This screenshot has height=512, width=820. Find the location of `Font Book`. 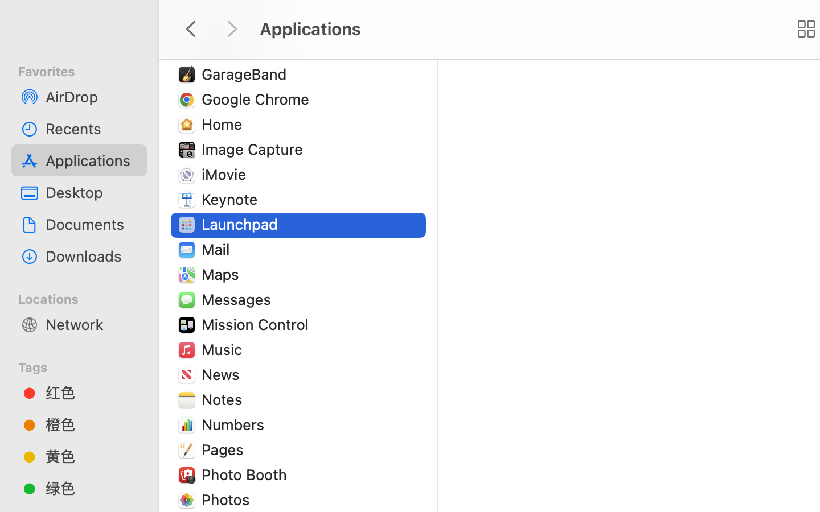

Font Book is located at coordinates (239, 24).